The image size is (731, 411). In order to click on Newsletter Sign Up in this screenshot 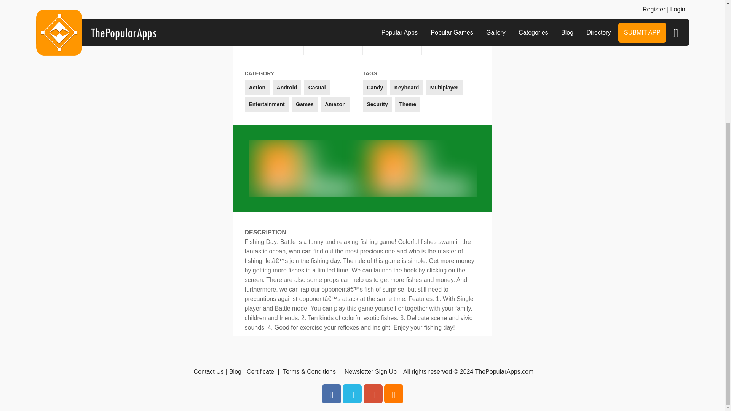, I will do `click(370, 371)`.